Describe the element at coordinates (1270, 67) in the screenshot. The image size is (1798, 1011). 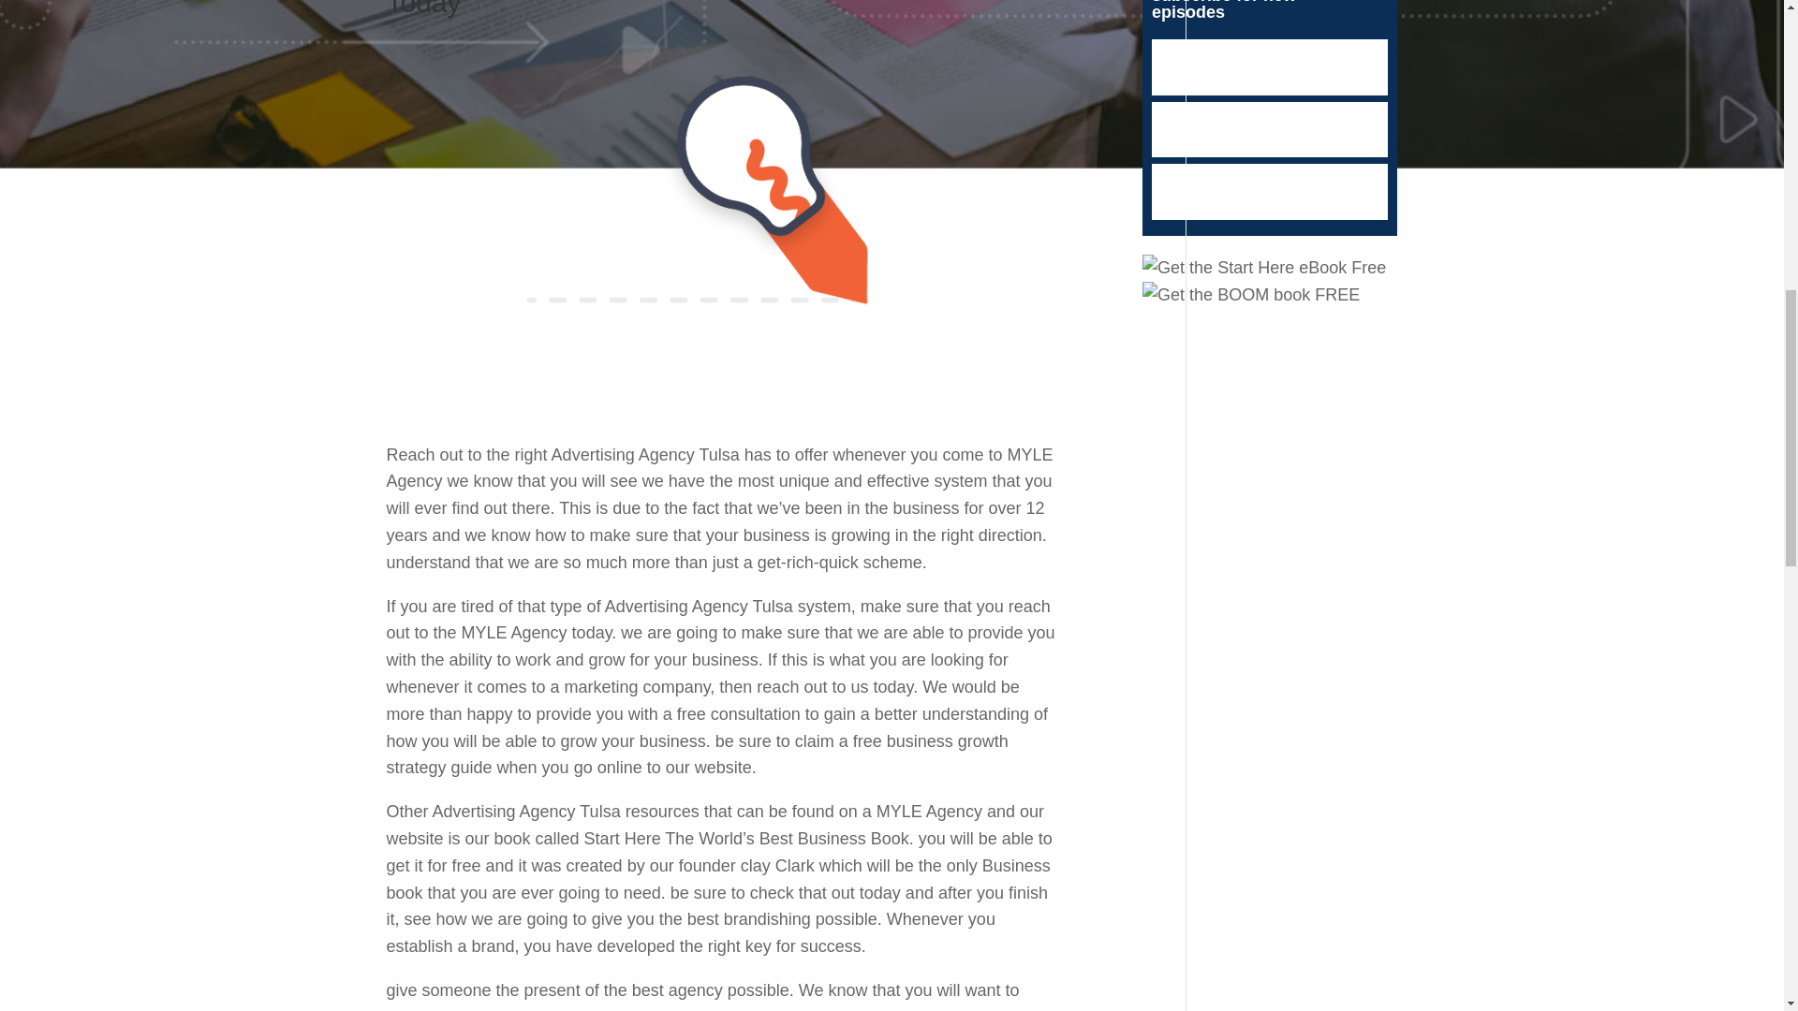
I see `iTunes` at that location.